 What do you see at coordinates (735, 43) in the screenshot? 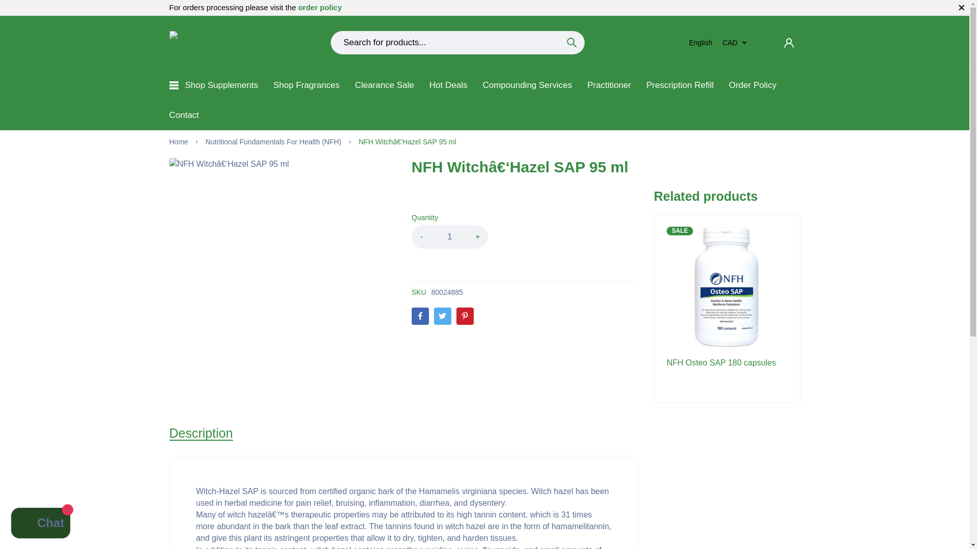
I see `CAD` at bounding box center [735, 43].